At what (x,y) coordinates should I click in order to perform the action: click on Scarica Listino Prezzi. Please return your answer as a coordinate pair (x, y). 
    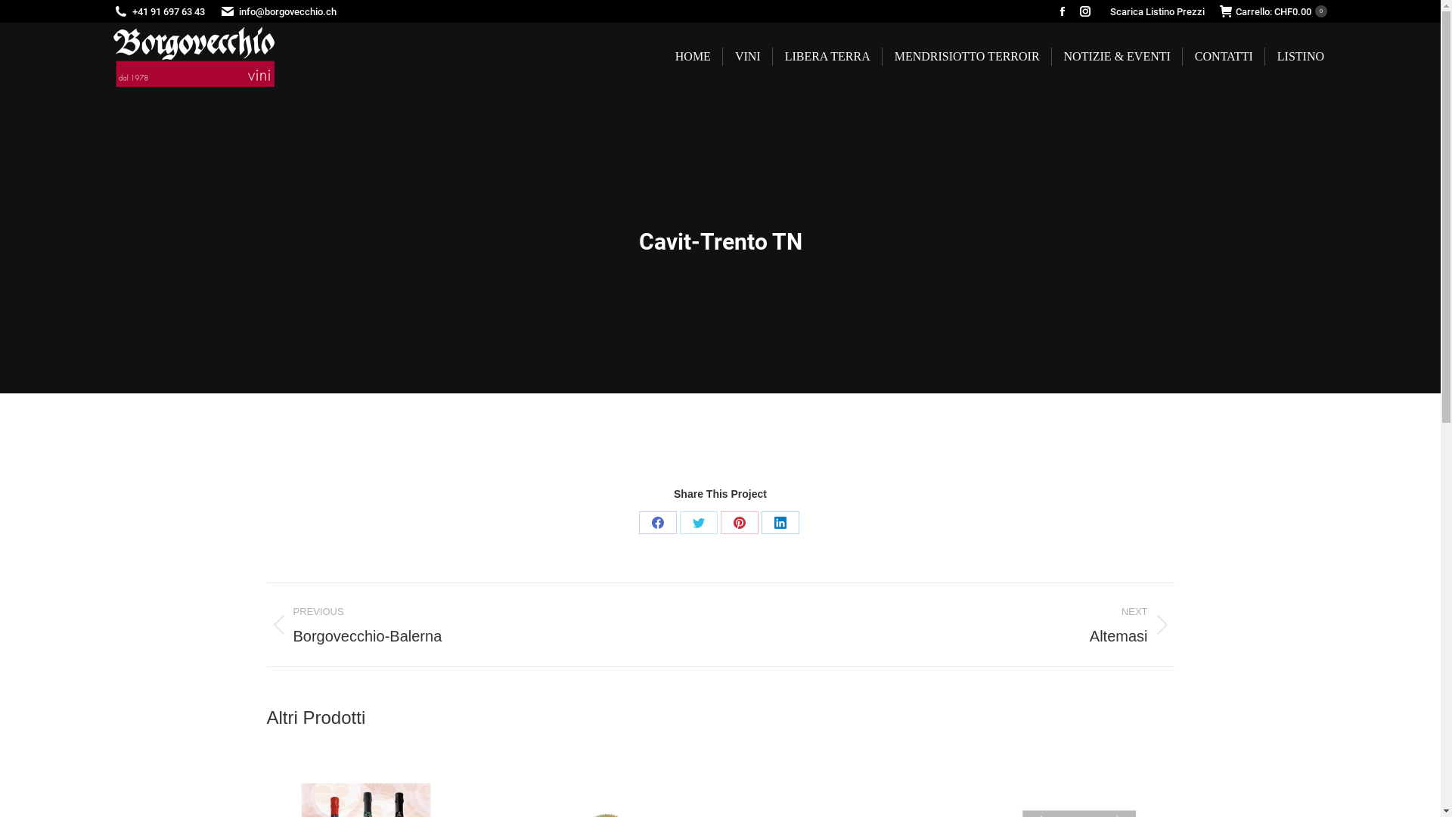
    Looking at the image, I should click on (1157, 12).